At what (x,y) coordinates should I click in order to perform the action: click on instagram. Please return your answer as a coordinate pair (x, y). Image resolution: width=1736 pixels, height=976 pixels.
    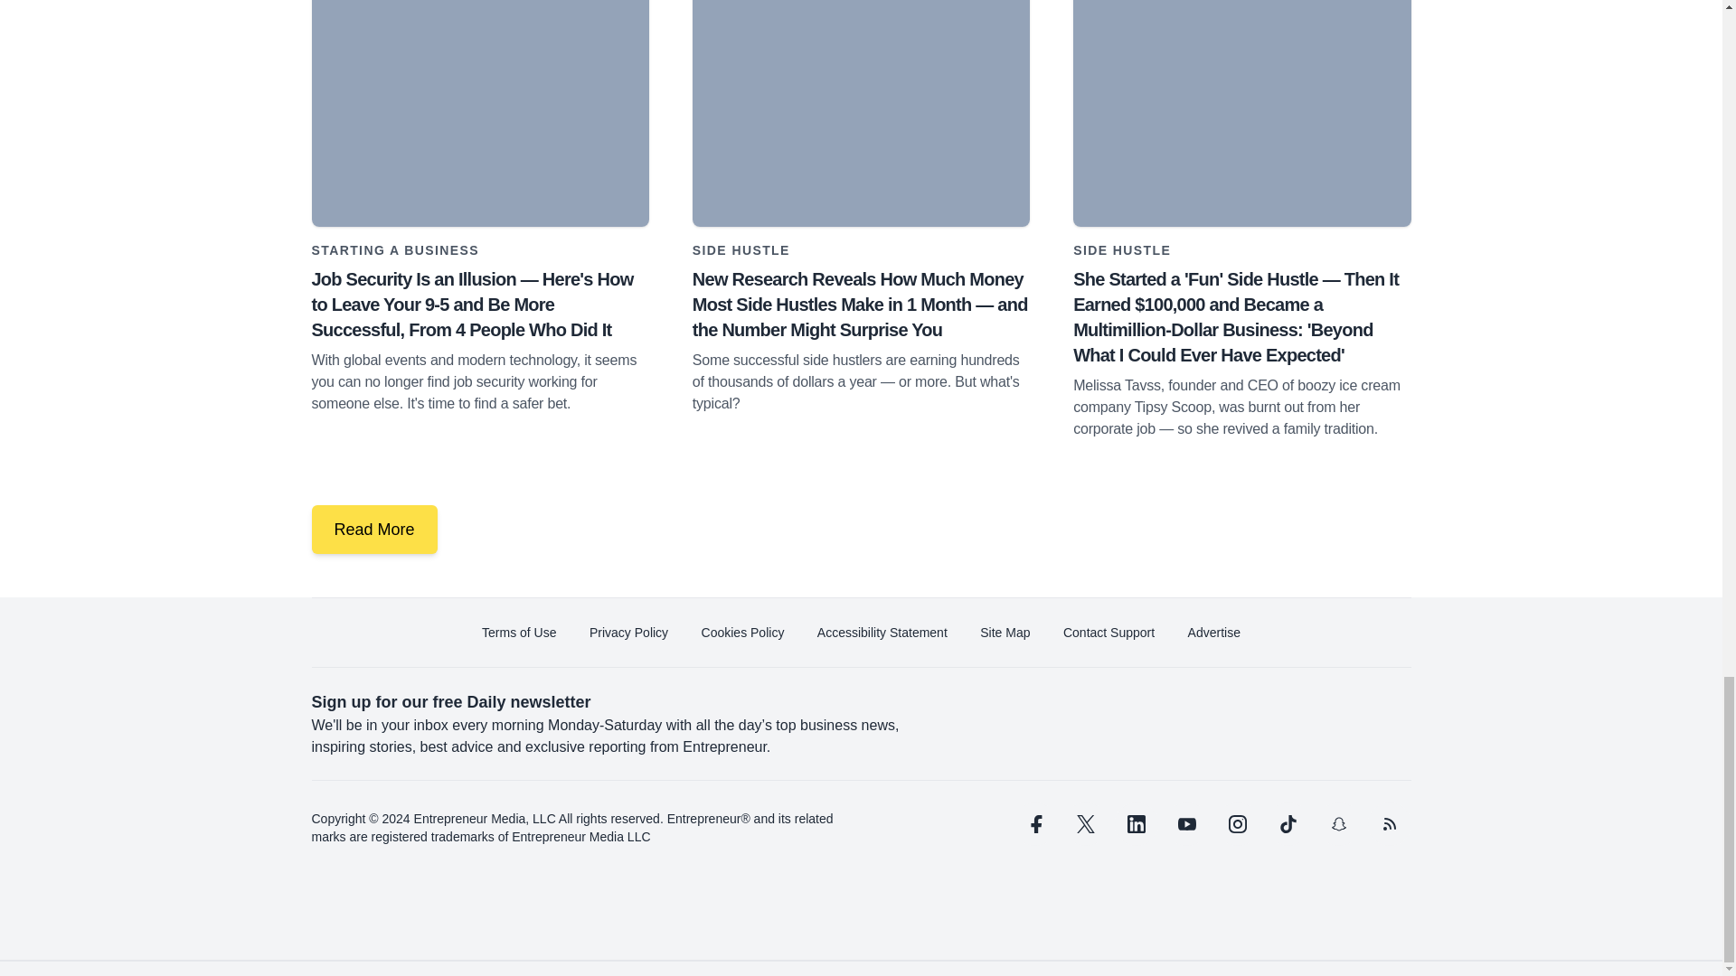
    Looking at the image, I should click on (1237, 824).